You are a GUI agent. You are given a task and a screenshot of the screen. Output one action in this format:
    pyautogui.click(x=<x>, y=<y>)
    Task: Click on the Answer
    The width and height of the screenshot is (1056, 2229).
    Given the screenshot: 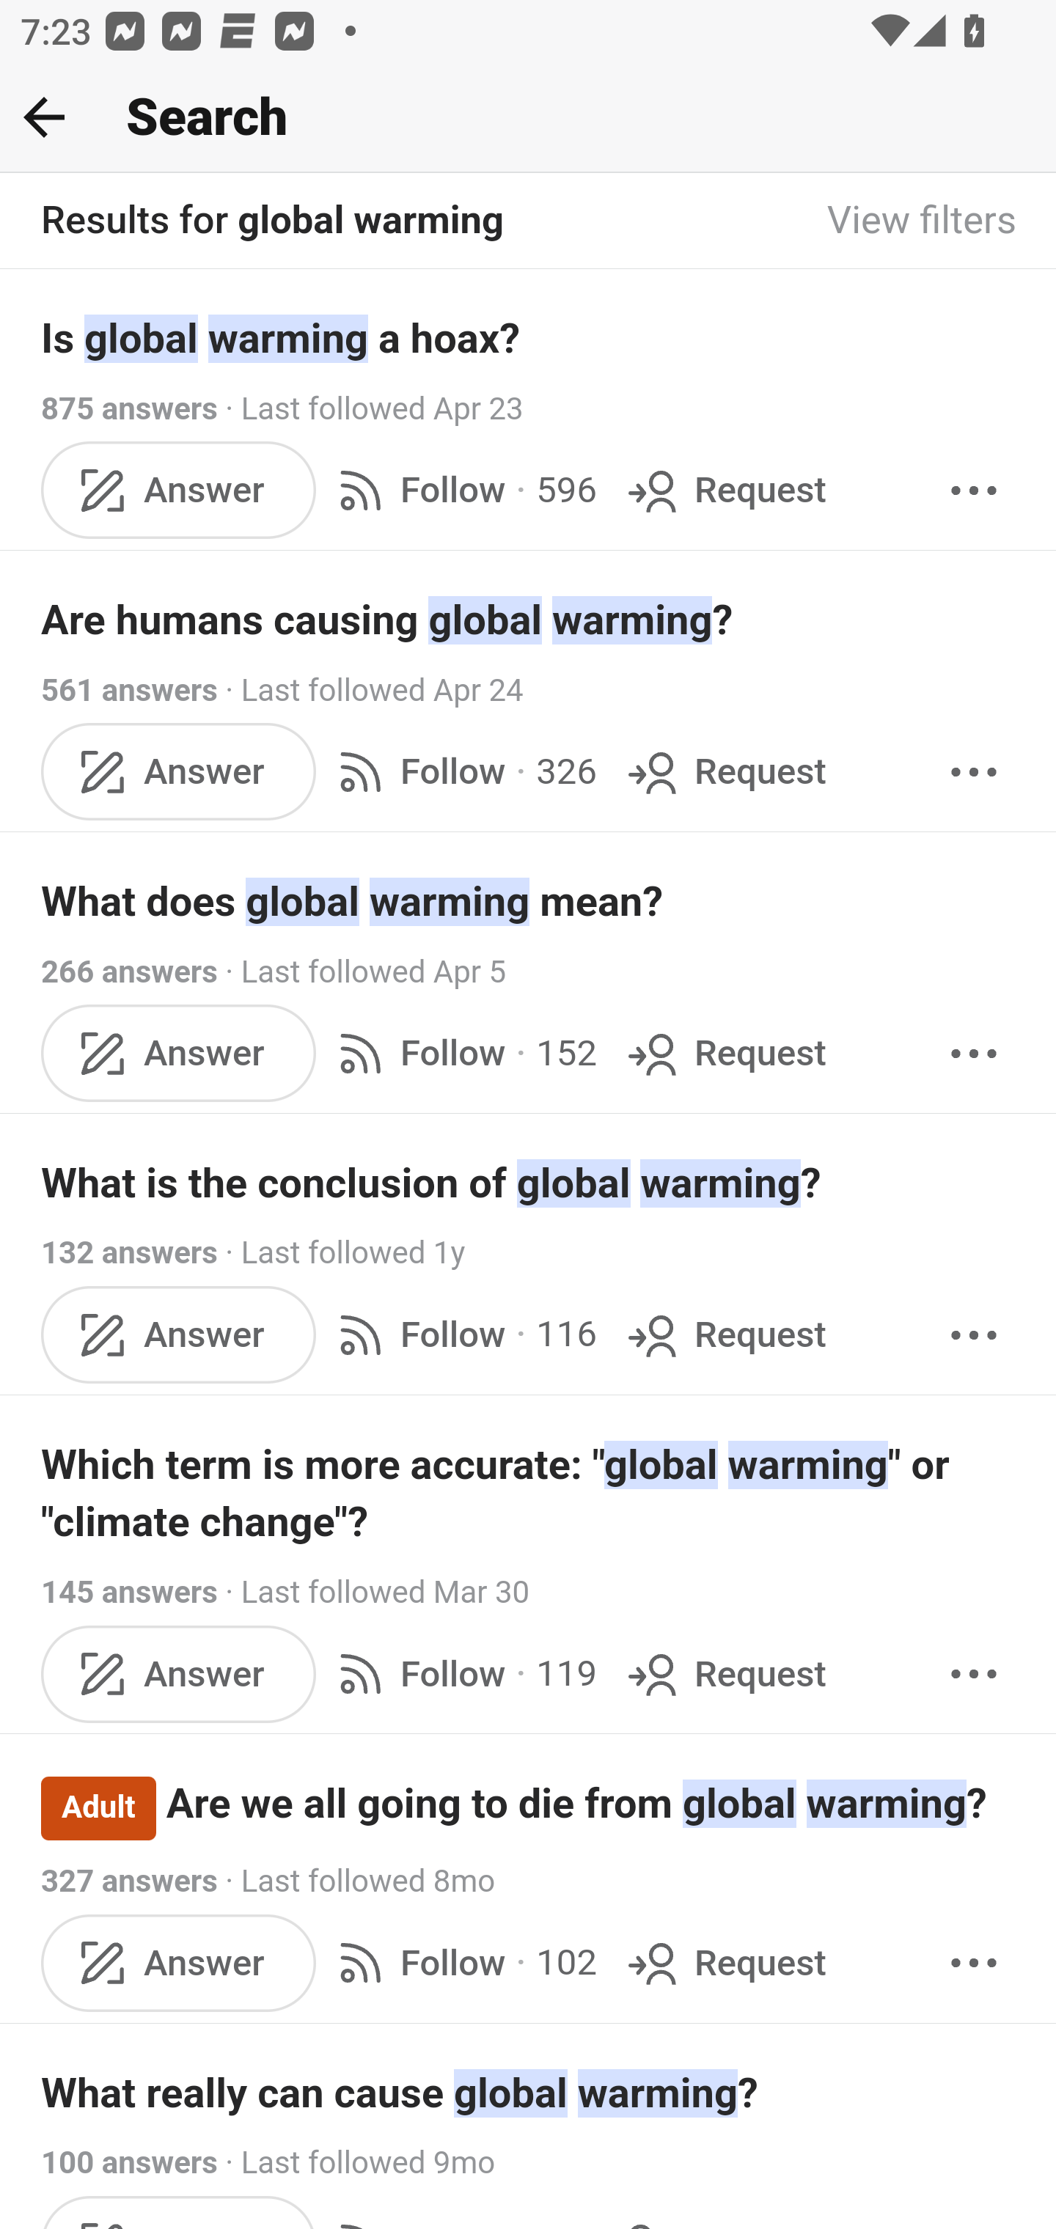 What is the action you would take?
    pyautogui.click(x=179, y=771)
    